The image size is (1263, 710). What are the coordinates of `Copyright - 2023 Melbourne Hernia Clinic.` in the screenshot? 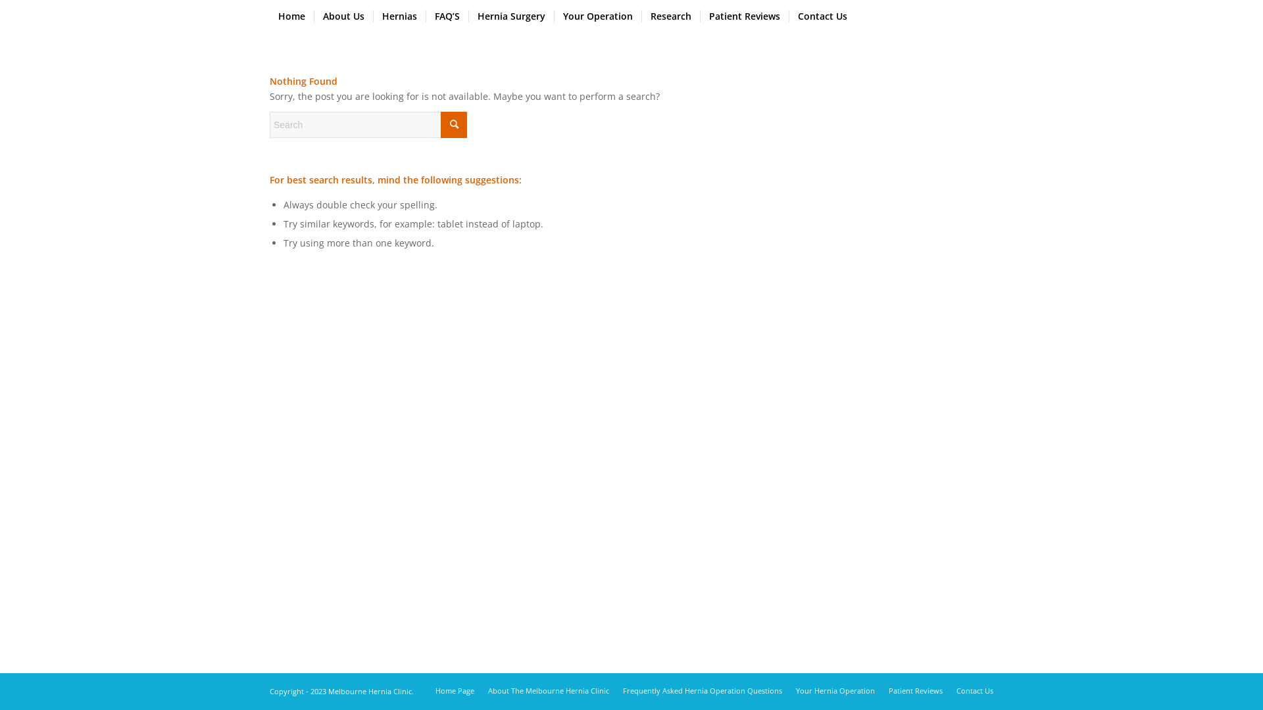 It's located at (342, 692).